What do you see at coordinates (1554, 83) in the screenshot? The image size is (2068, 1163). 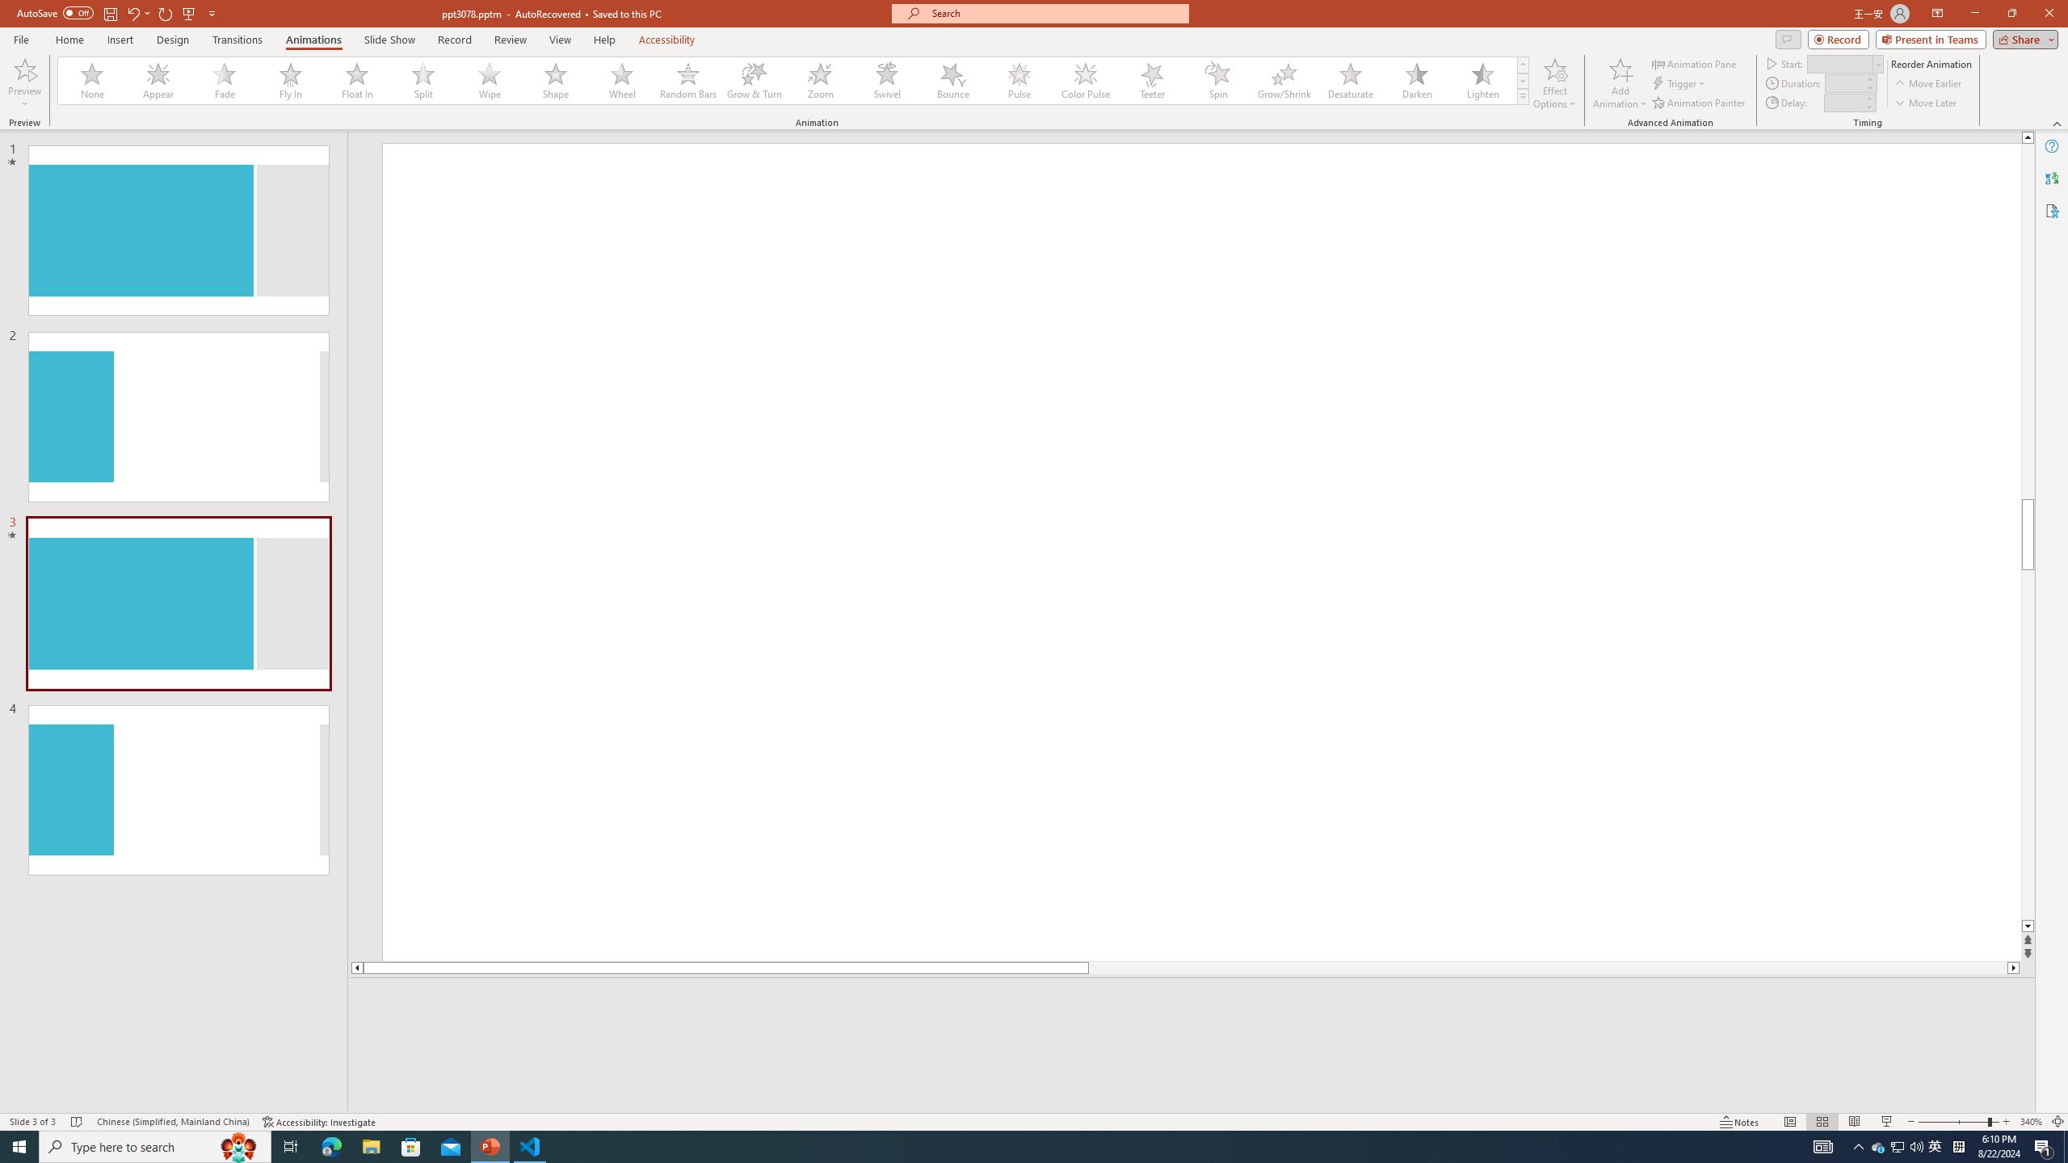 I see `Effect Options` at bounding box center [1554, 83].